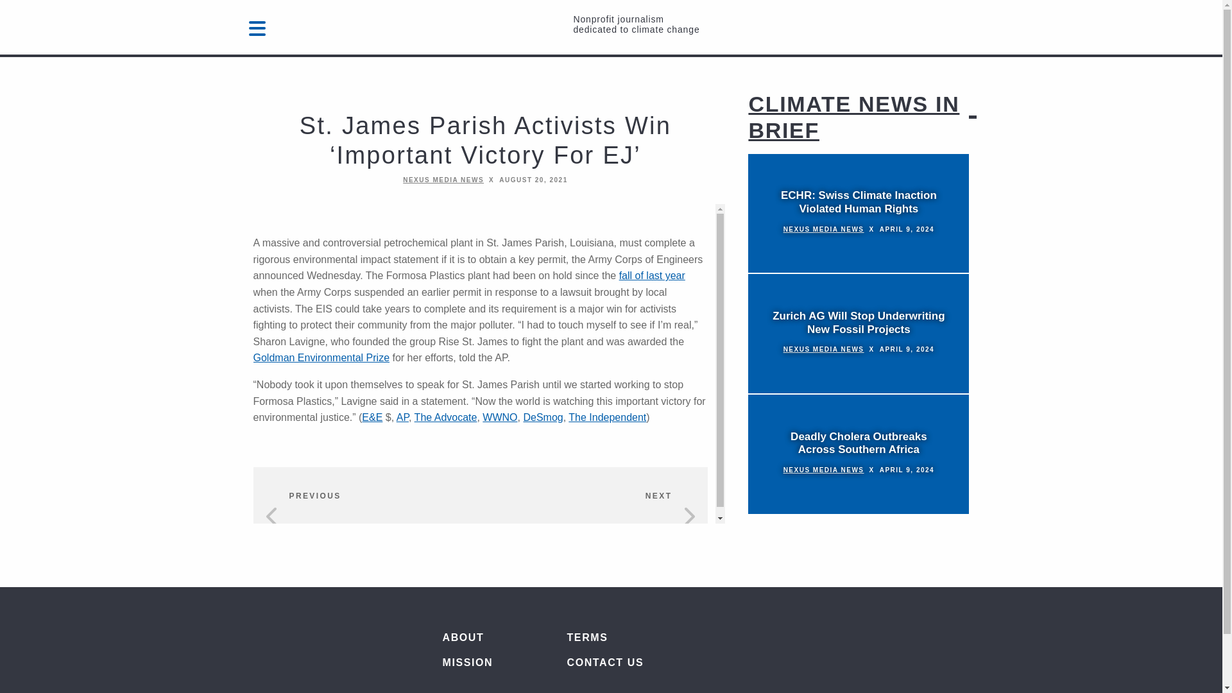 This screenshot has height=693, width=1232. What do you see at coordinates (652, 276) in the screenshot?
I see `fall of last year` at bounding box center [652, 276].